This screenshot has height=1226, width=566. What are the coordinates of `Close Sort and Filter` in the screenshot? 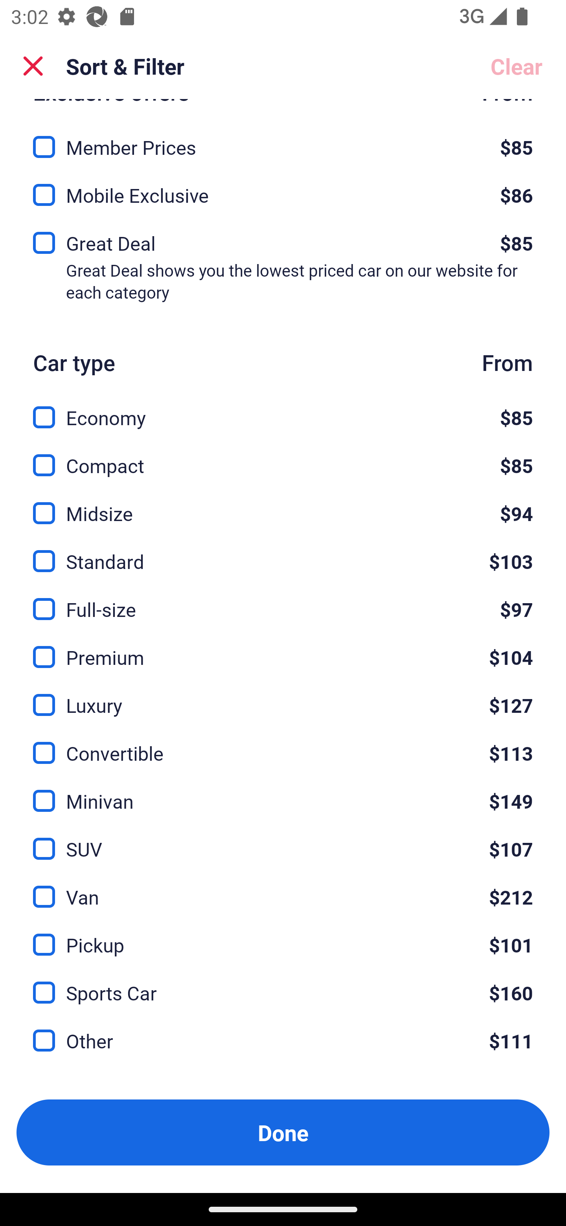 It's located at (33, 66).